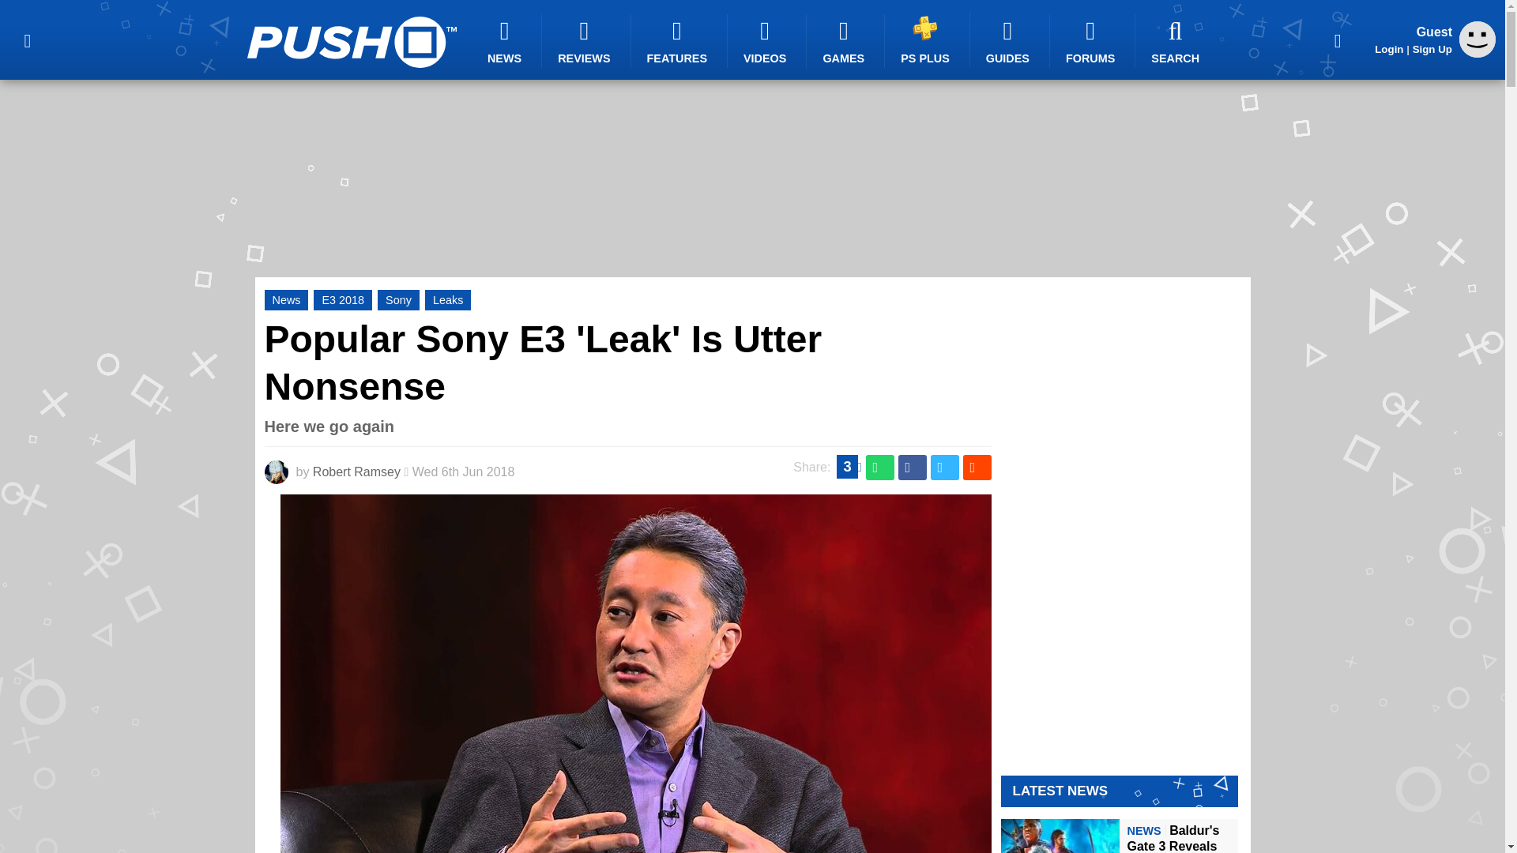 This screenshot has height=853, width=1517. I want to click on FEATURES, so click(679, 41).